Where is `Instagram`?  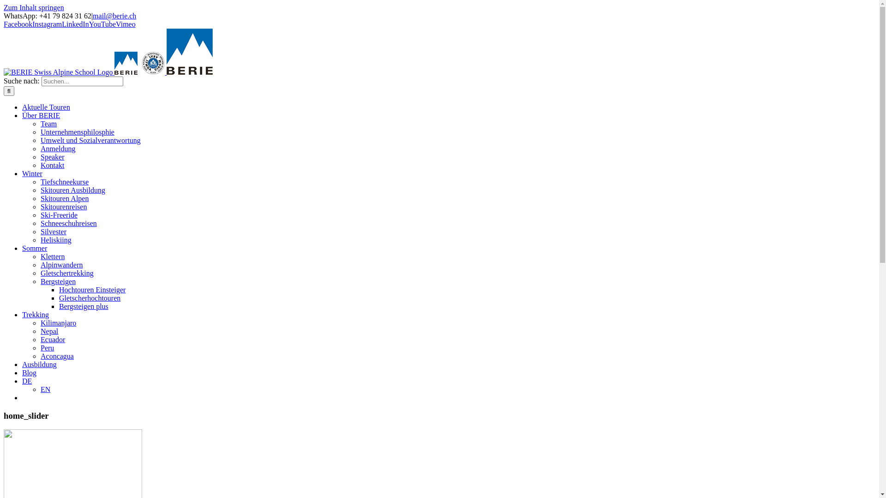 Instagram is located at coordinates (47, 24).